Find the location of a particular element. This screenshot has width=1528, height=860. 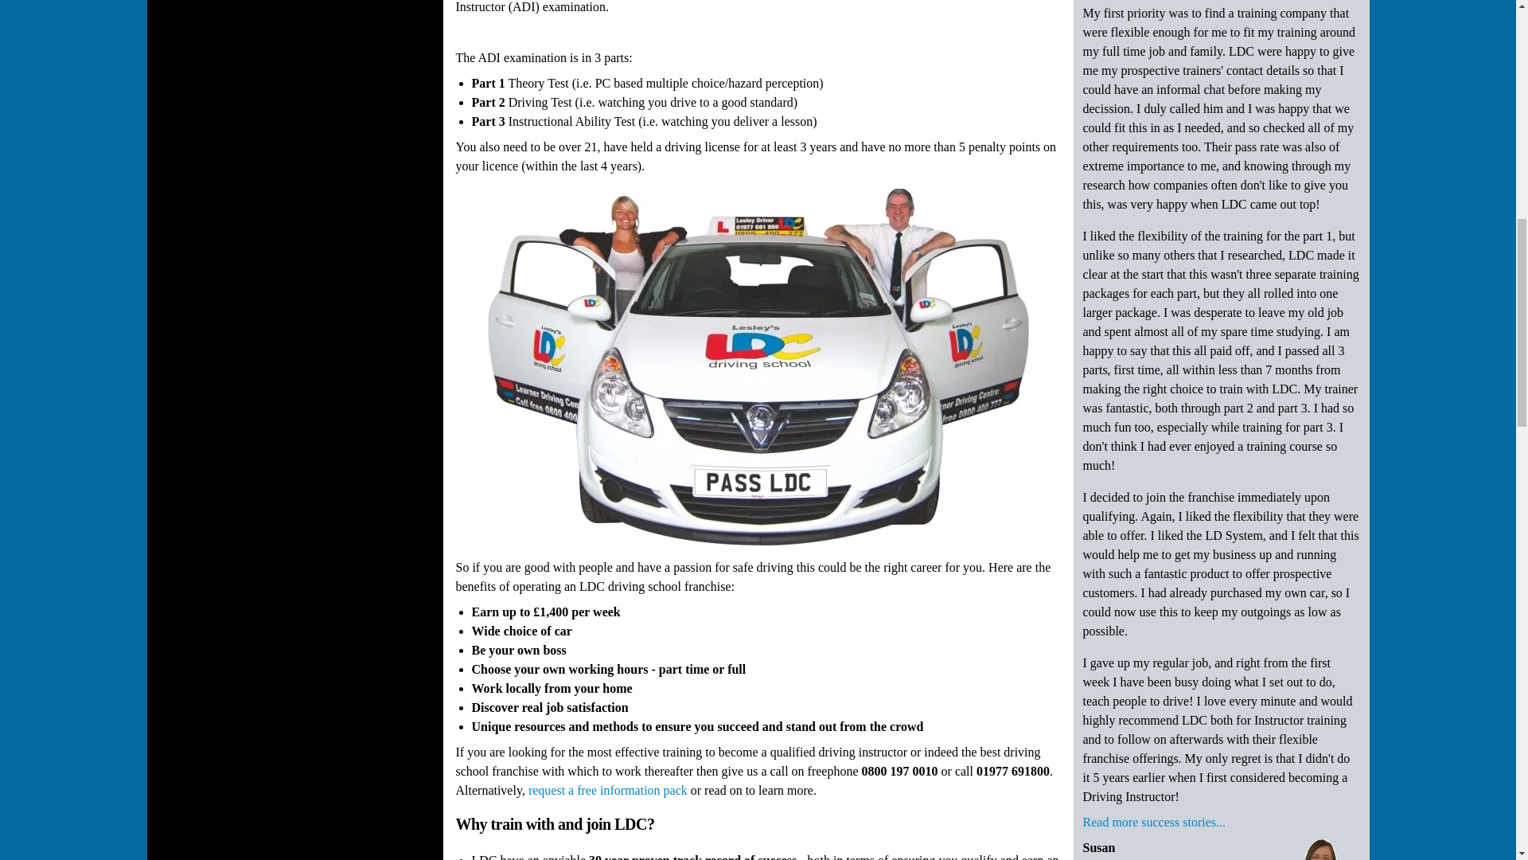

request an information pack is located at coordinates (608, 790).